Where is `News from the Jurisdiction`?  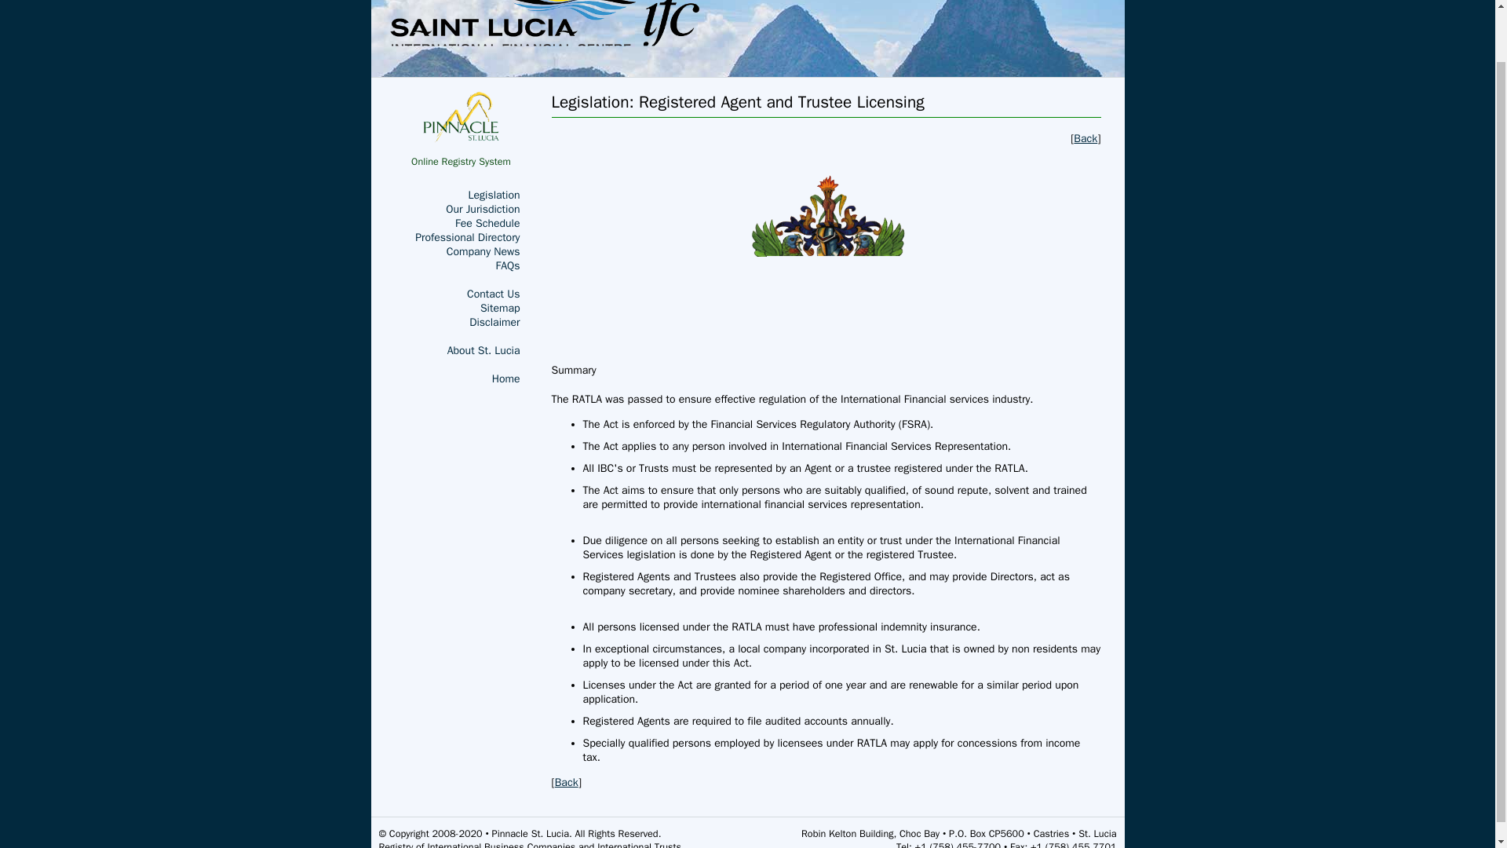
News from the Jurisdiction is located at coordinates (483, 251).